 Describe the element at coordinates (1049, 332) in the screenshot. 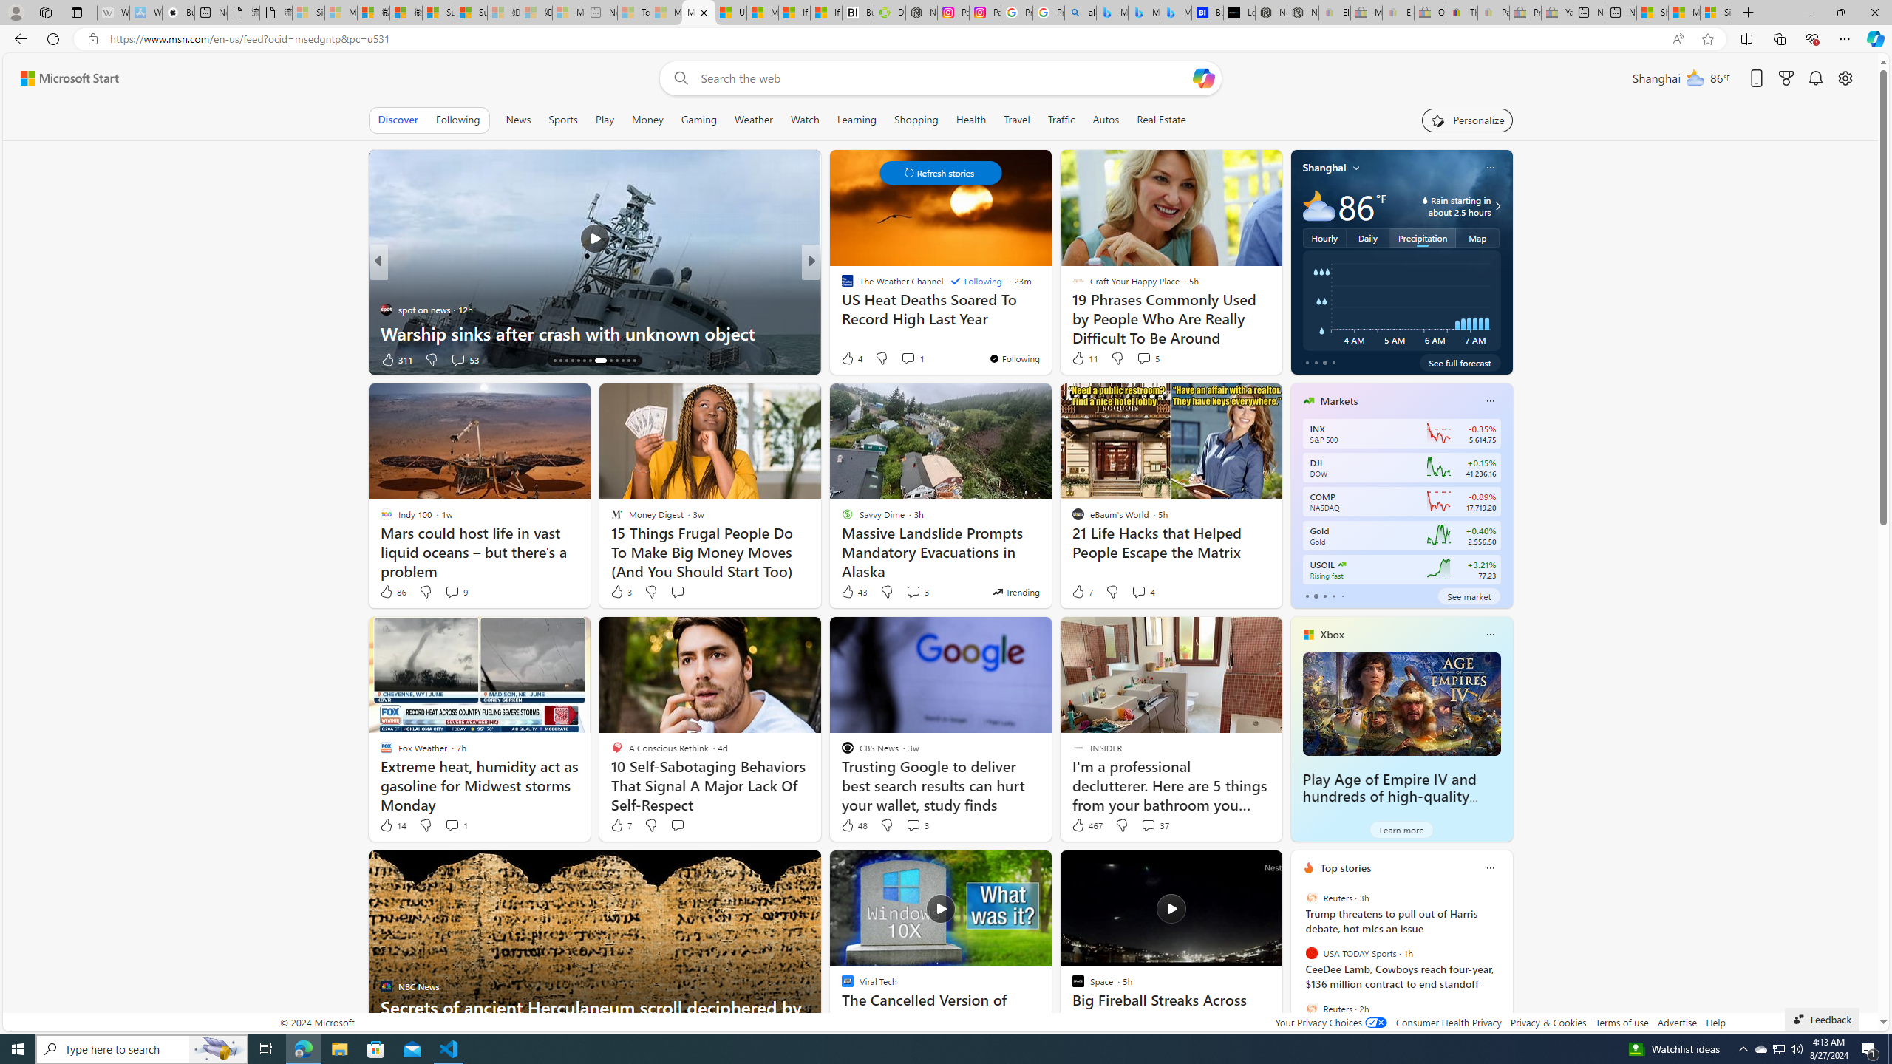

I see `Google is a monopoly. The fix isn't obvious` at that location.